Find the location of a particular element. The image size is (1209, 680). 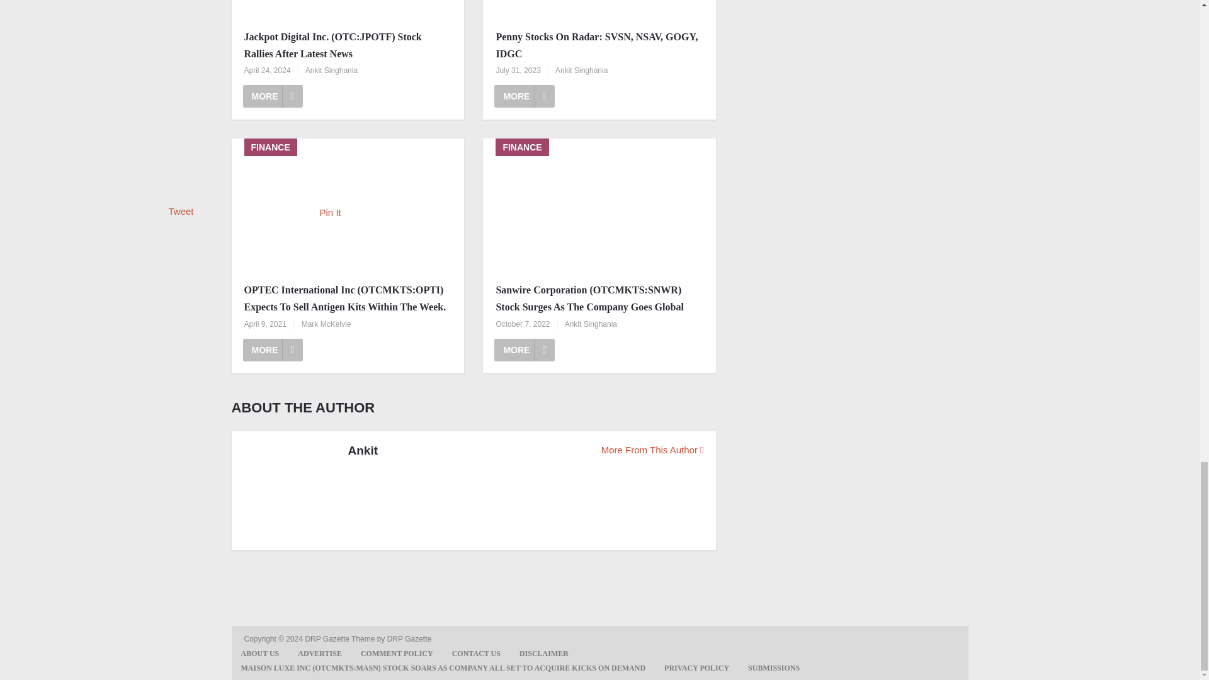

FINANCE is located at coordinates (599, 10).